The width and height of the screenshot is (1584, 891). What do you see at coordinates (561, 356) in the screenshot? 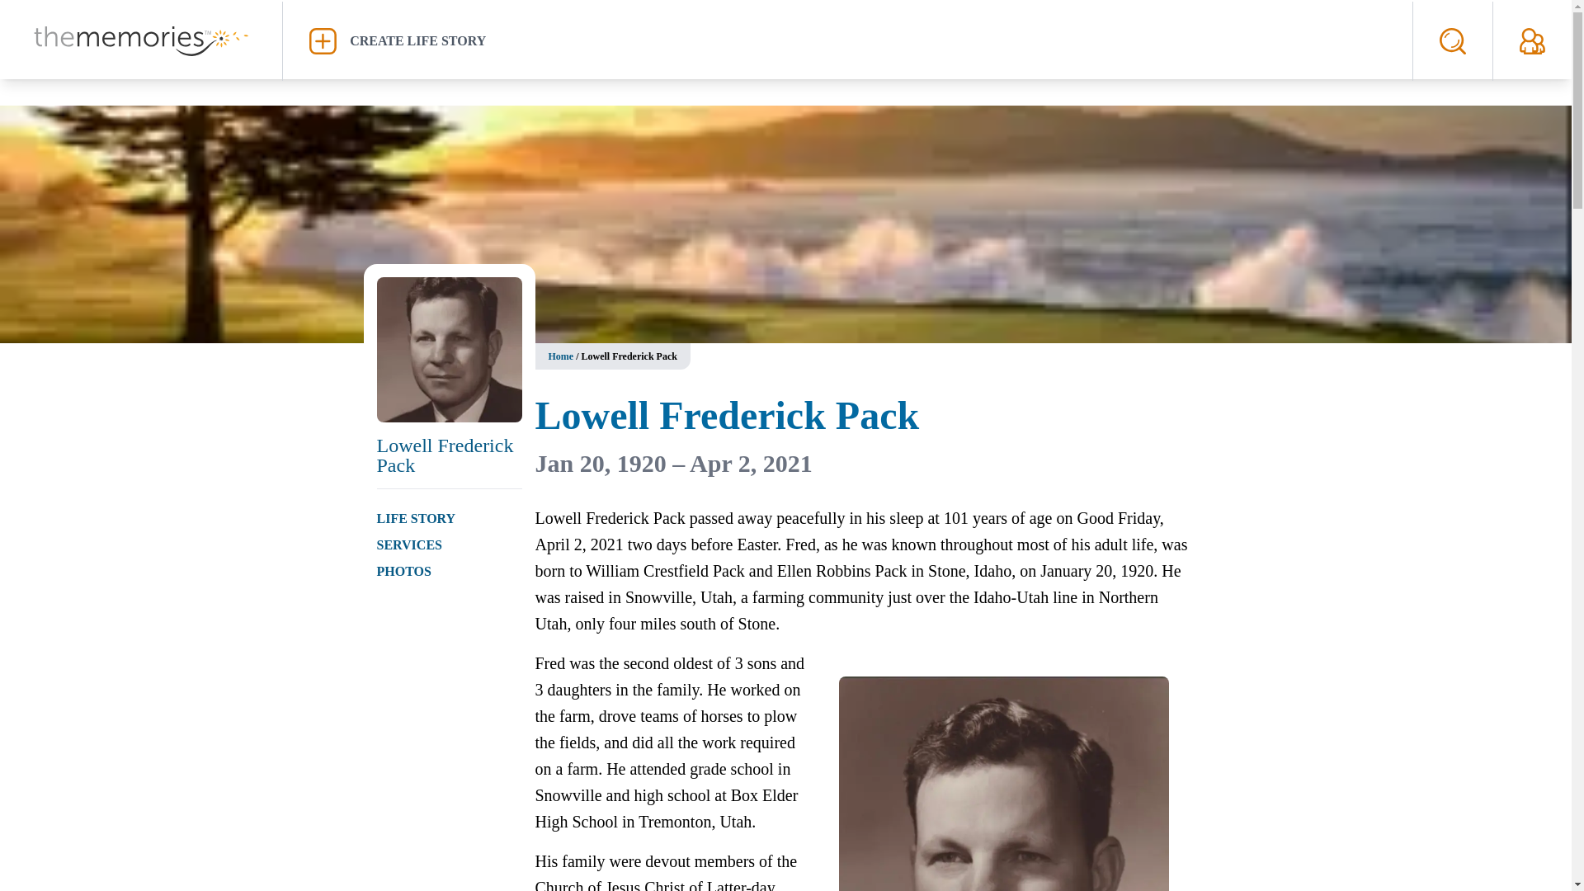
I see `Home` at bounding box center [561, 356].